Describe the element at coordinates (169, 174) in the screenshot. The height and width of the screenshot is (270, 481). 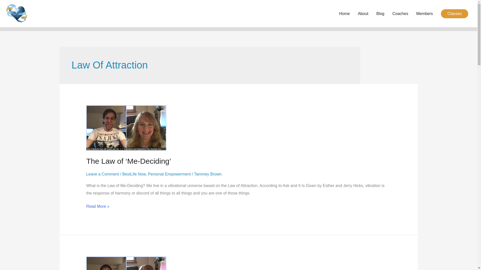
I see `Personal Empowerment` at that location.